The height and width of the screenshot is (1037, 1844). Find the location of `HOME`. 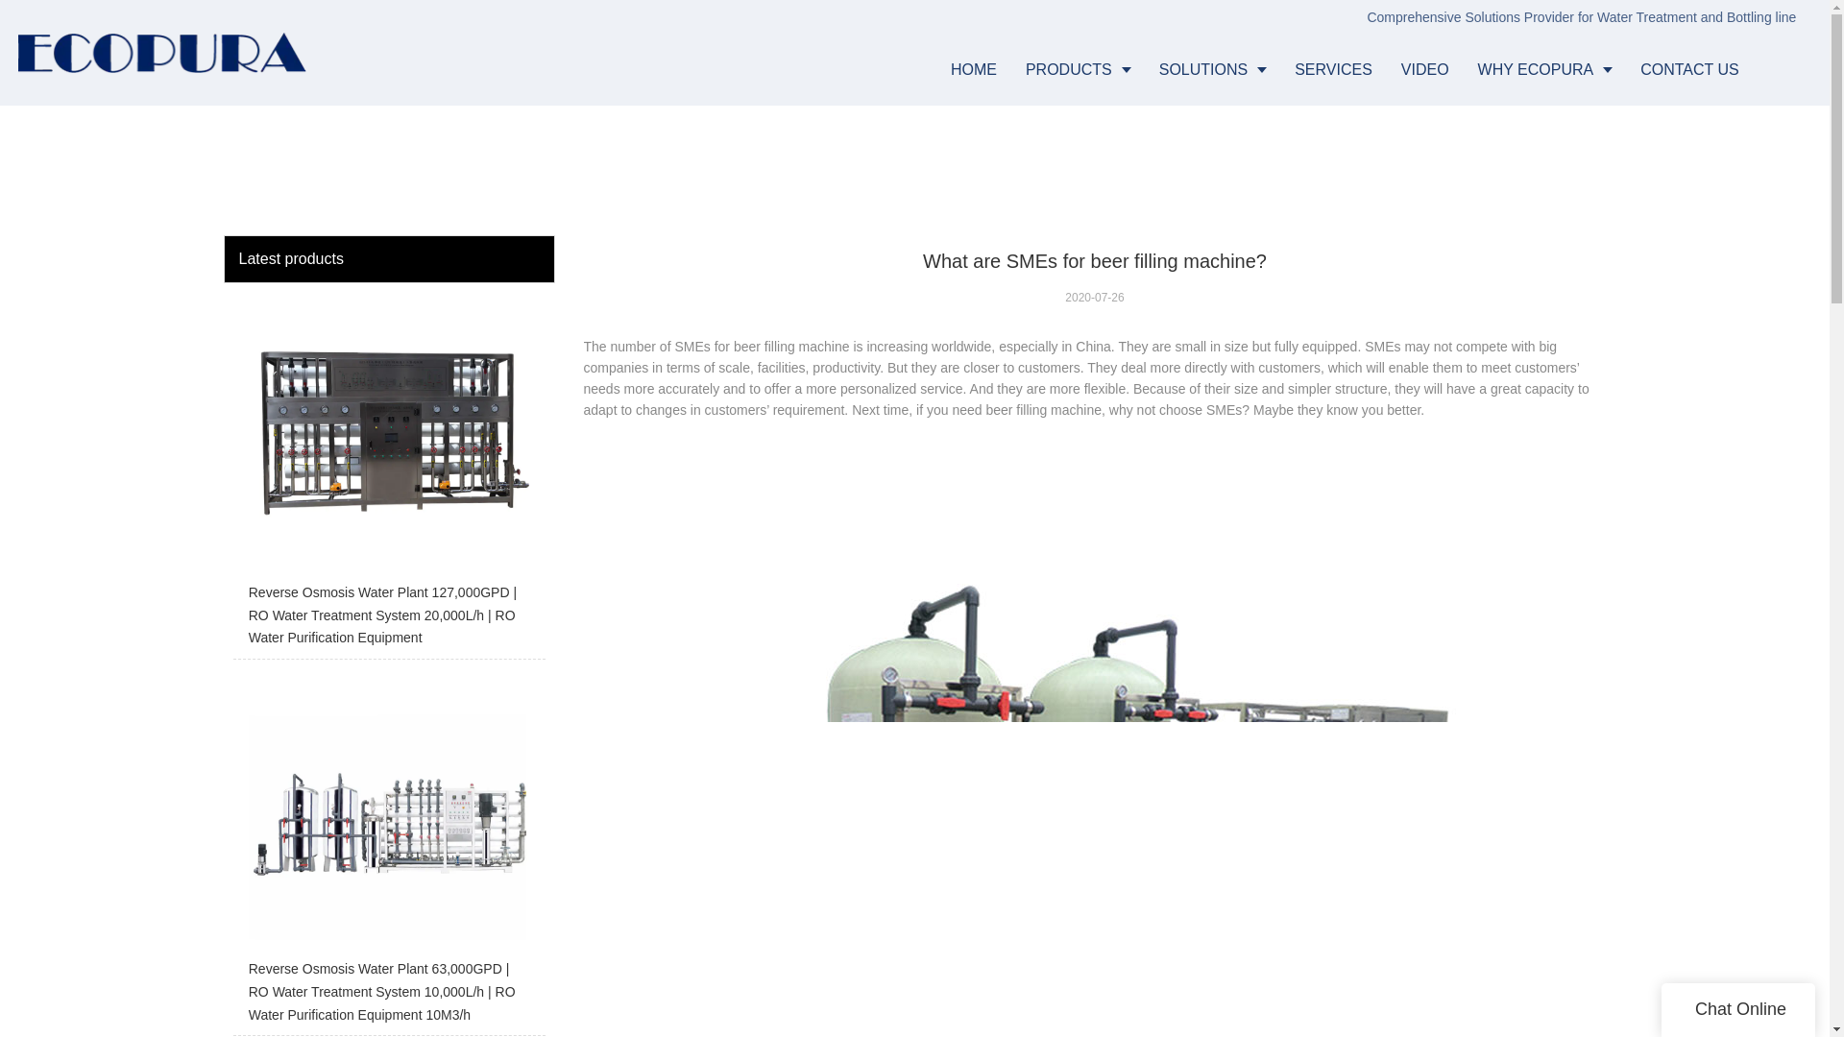

HOME is located at coordinates (974, 69).